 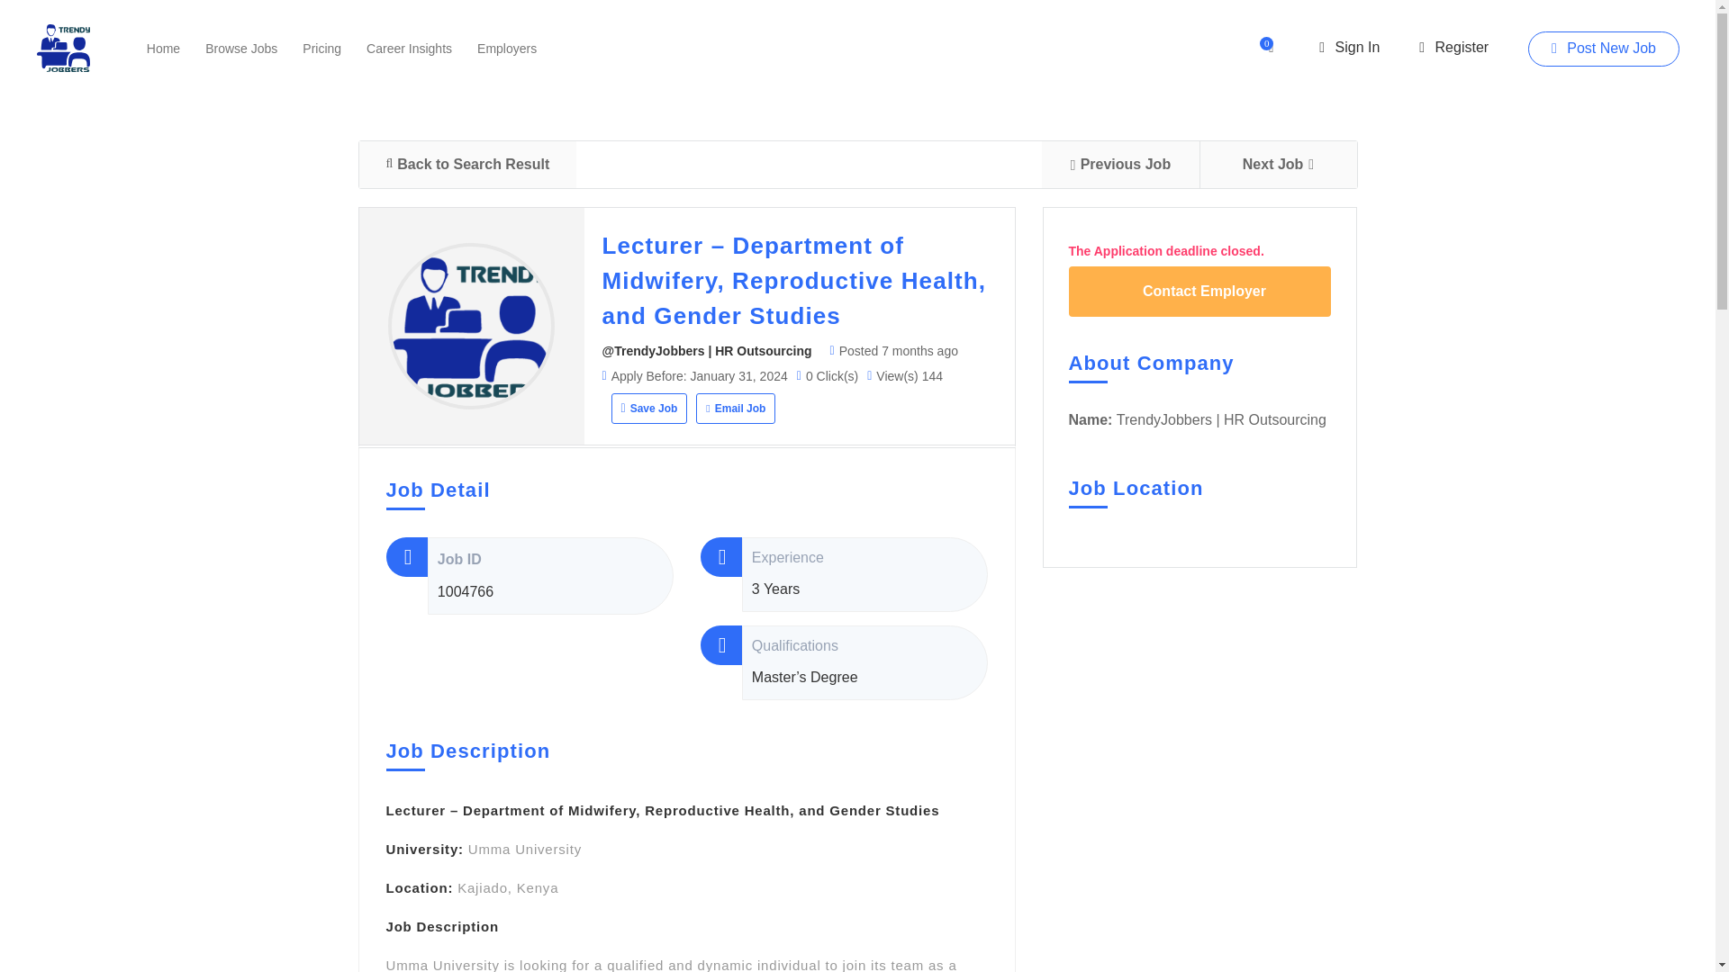 What do you see at coordinates (1279, 164) in the screenshot?
I see `Next Job` at bounding box center [1279, 164].